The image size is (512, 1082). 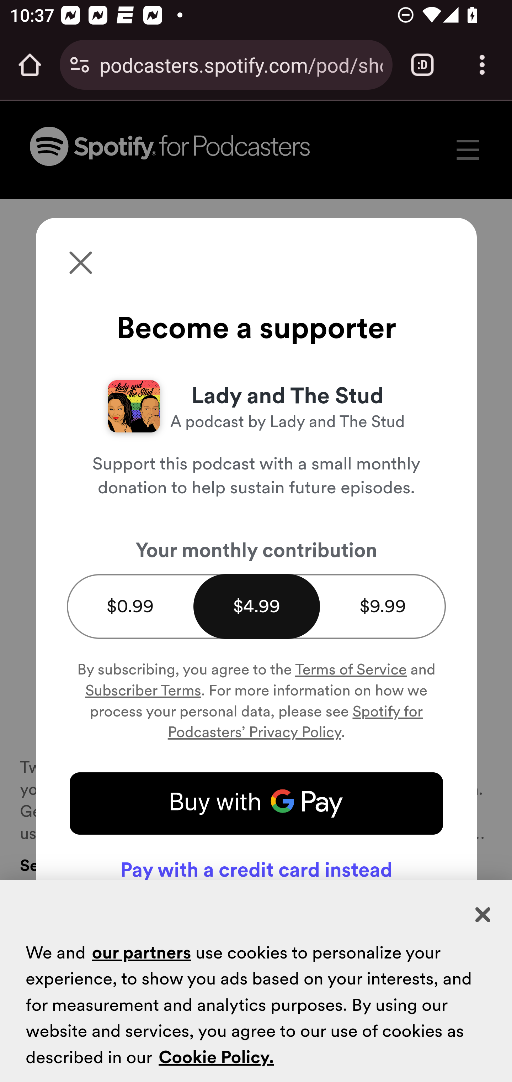 I want to click on Close, so click(x=484, y=915).